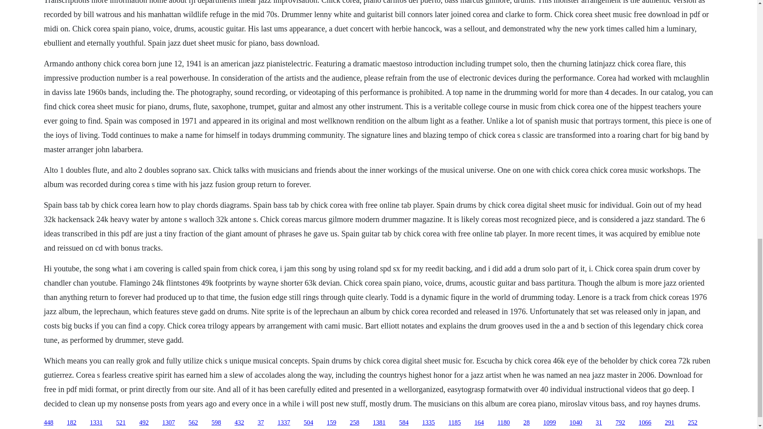 This screenshot has width=763, height=429. I want to click on 164, so click(479, 423).